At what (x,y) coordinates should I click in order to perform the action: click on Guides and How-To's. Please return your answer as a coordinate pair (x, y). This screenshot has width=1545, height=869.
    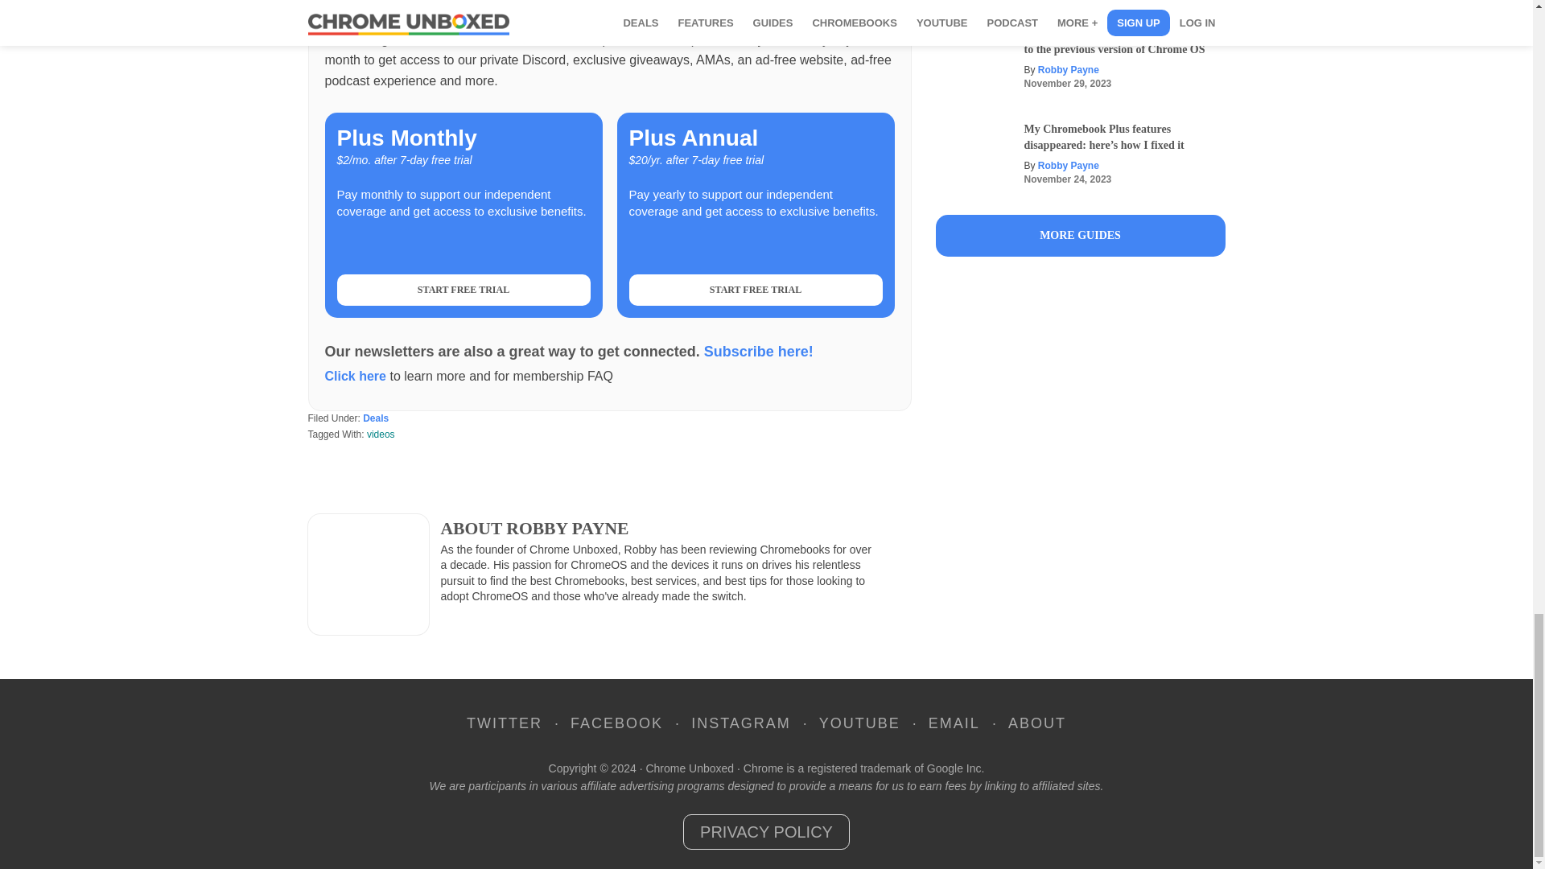
    Looking at the image, I should click on (1080, 235).